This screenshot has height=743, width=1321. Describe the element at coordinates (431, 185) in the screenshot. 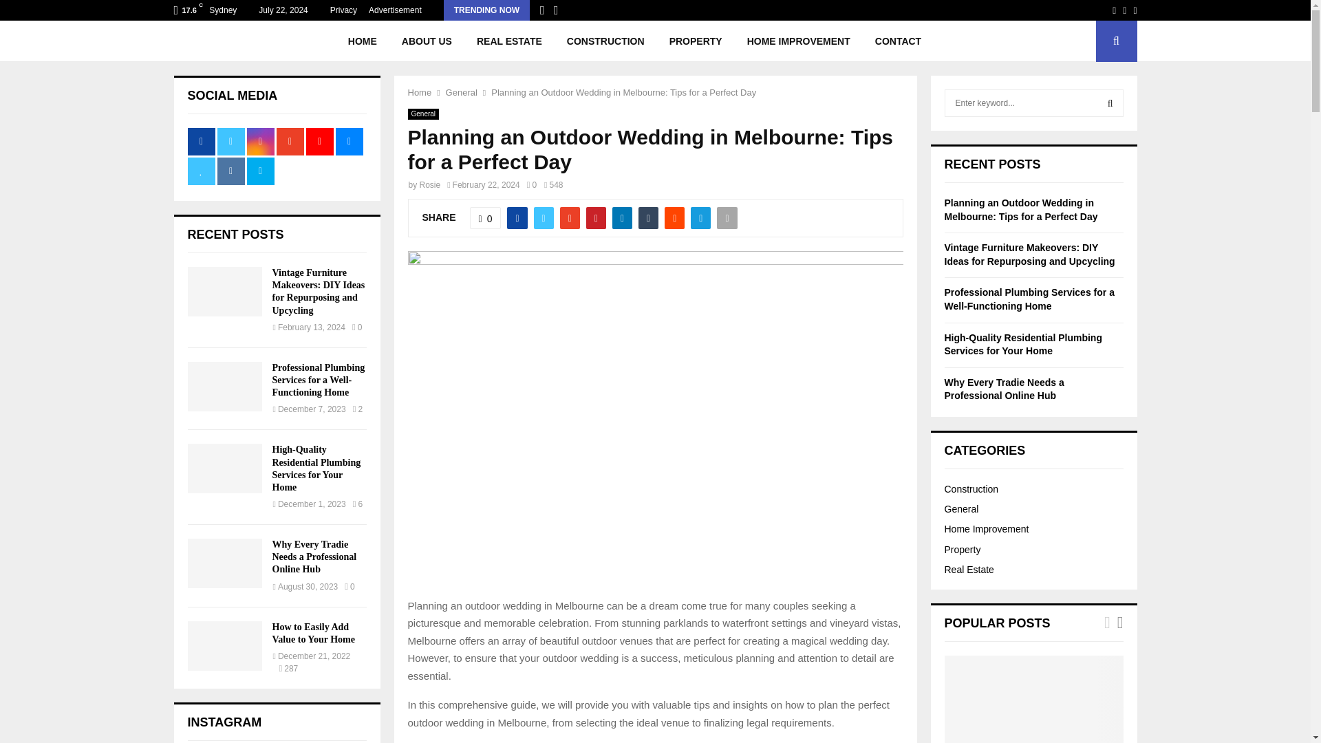

I see `Rosie` at that location.